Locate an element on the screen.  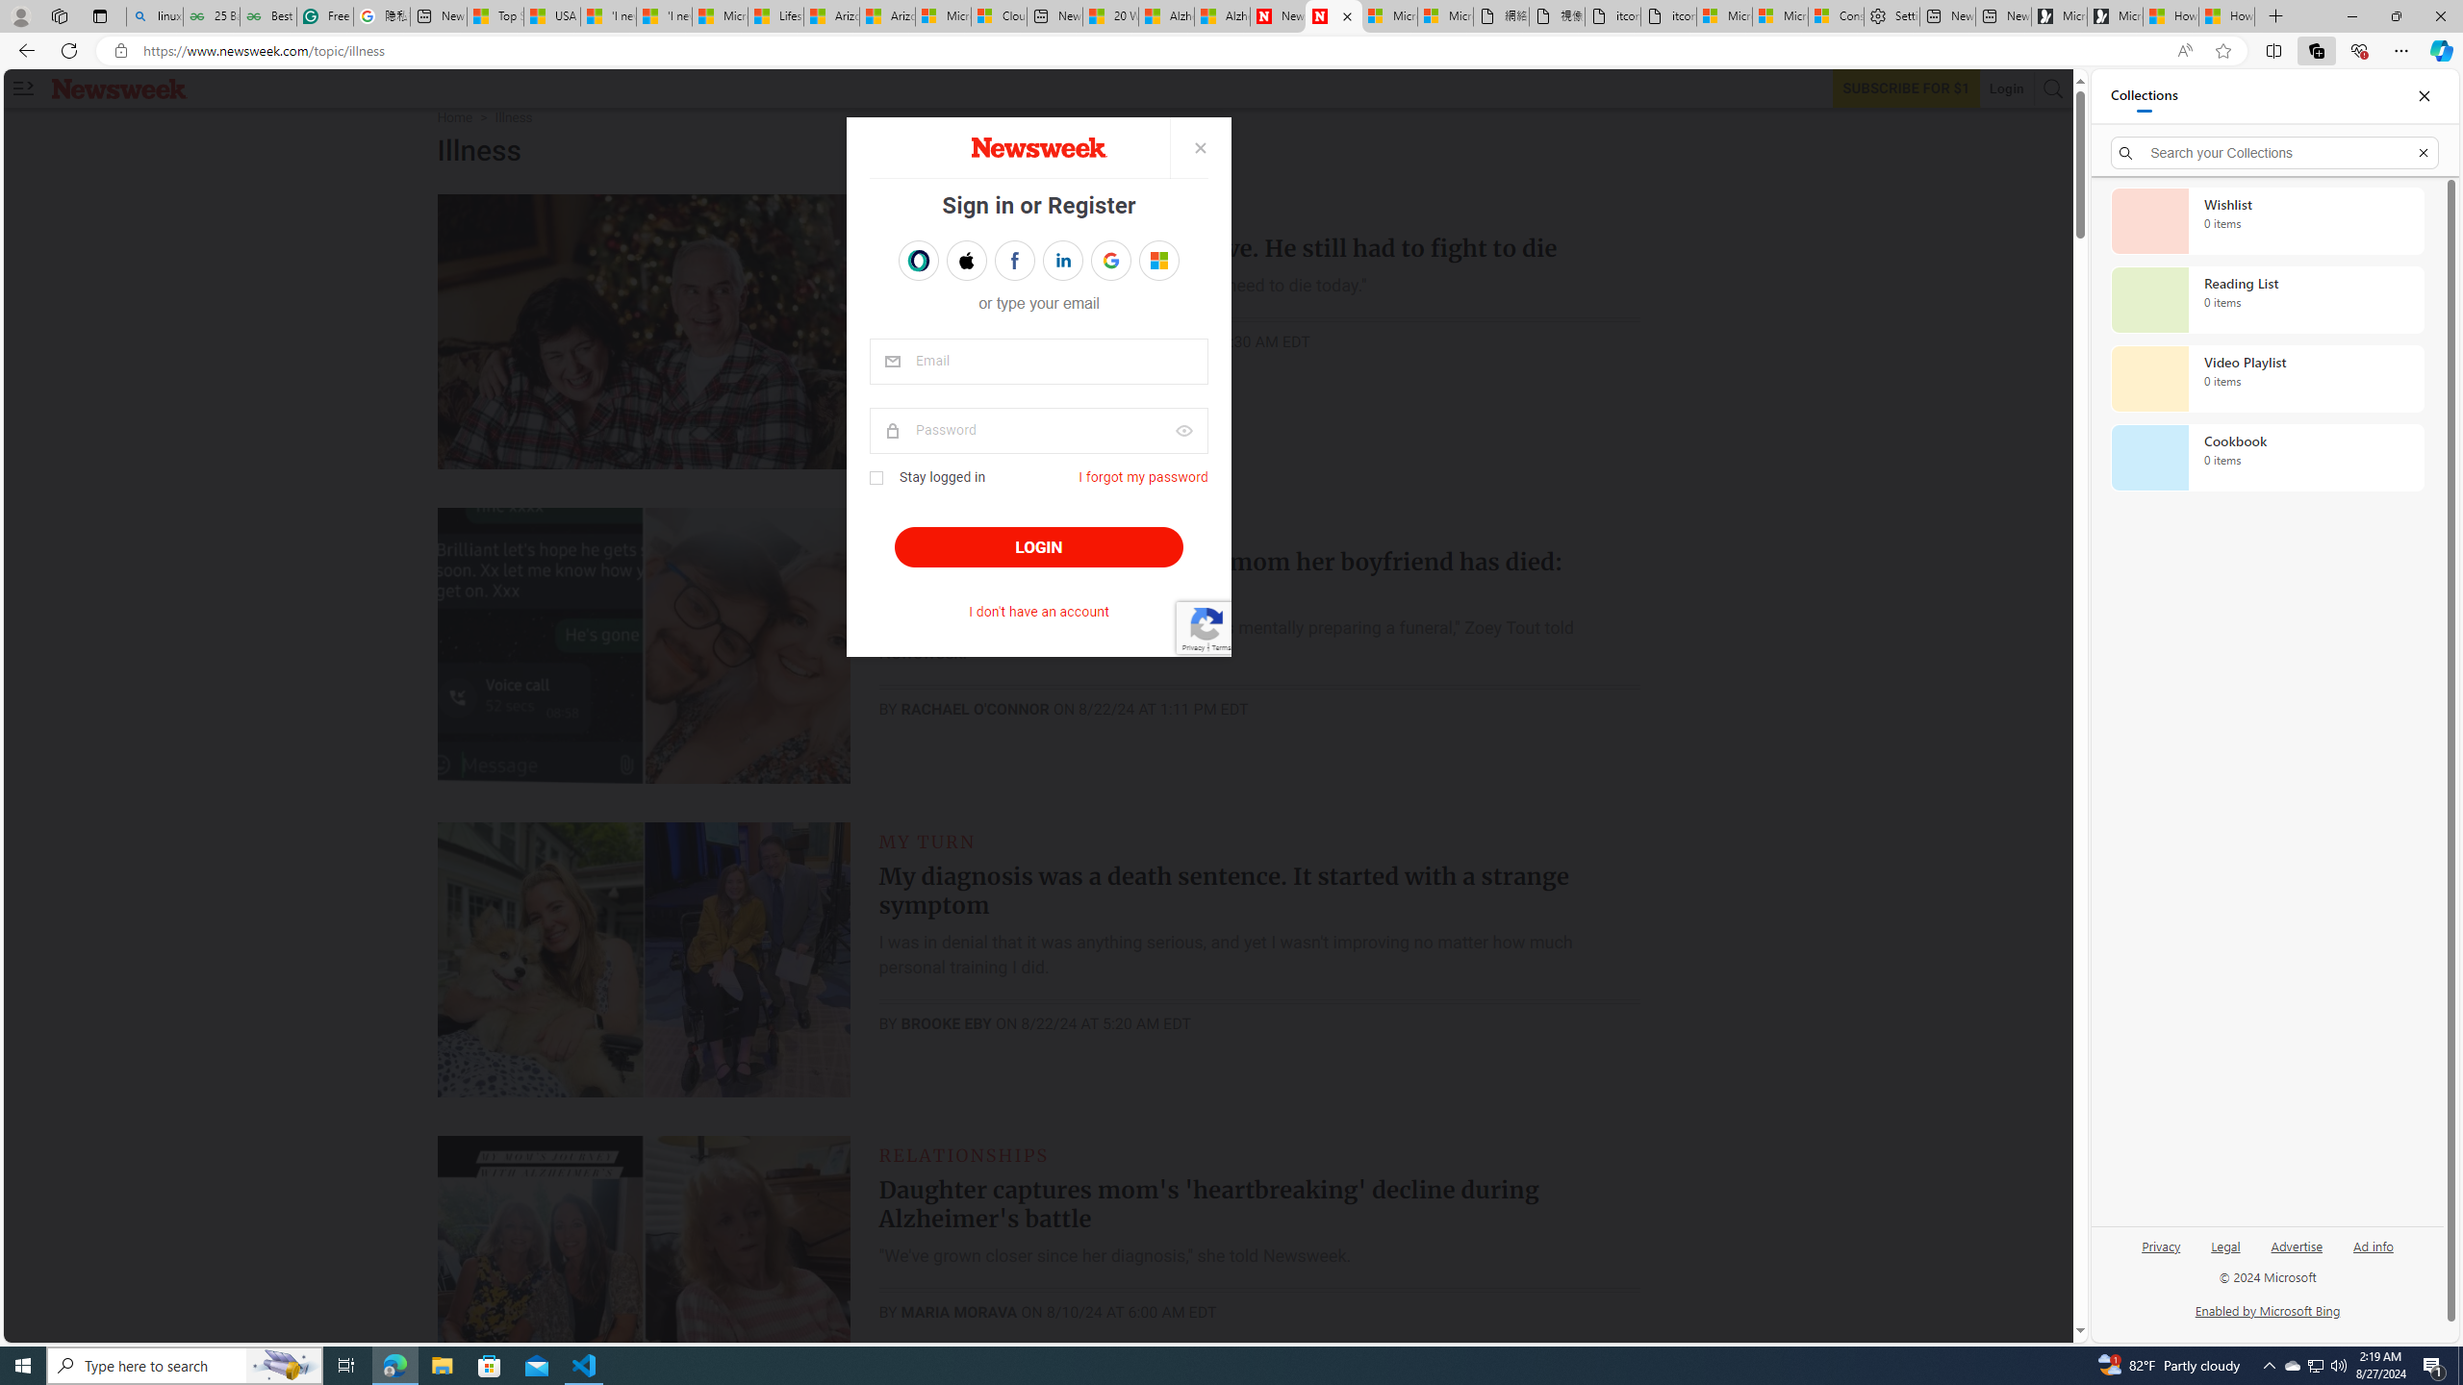
Free AI Writing Assistance for Students | Grammarly is located at coordinates (325, 16).